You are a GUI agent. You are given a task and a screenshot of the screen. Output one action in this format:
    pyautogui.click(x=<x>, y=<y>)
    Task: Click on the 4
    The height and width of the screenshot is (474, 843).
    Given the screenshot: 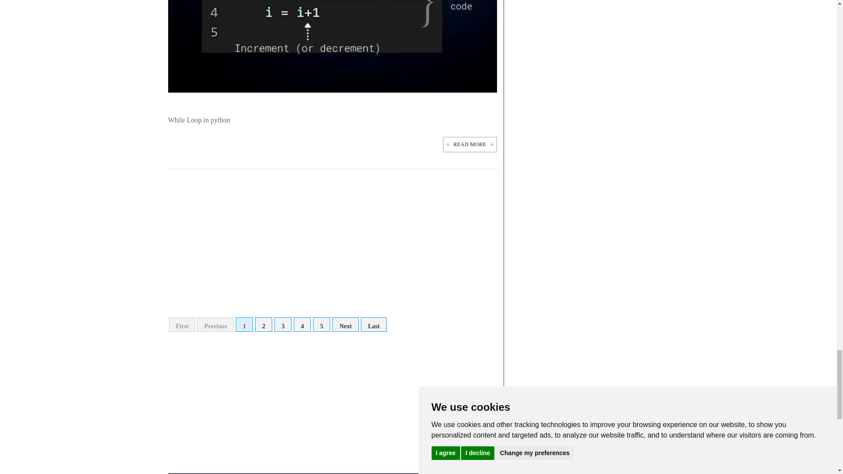 What is the action you would take?
    pyautogui.click(x=302, y=324)
    